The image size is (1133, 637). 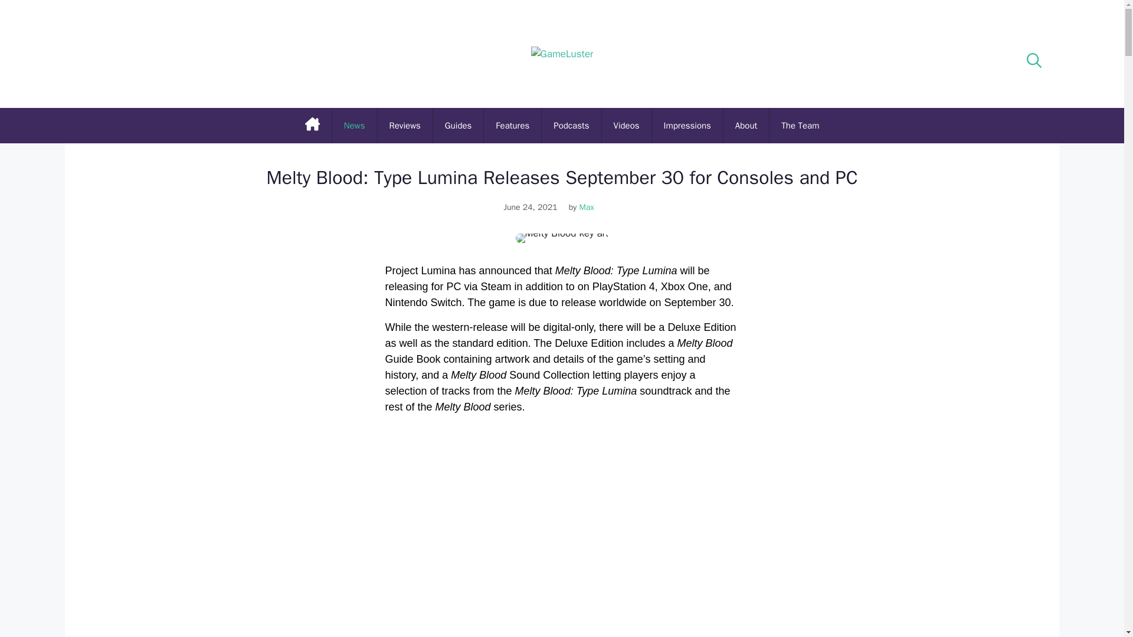 I want to click on News, so click(x=354, y=125).